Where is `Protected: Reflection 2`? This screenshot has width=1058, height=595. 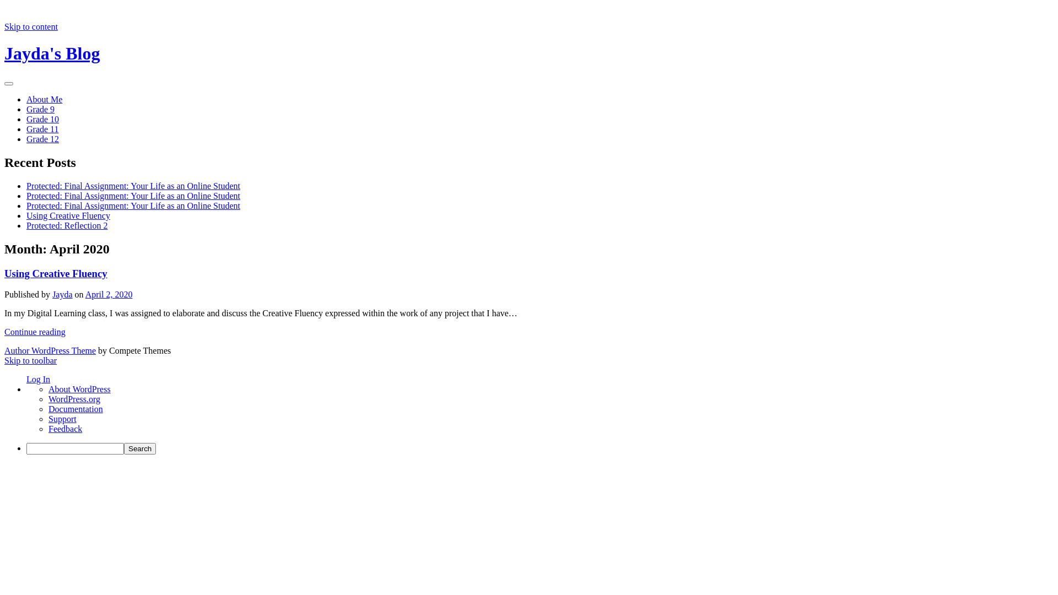
Protected: Reflection 2 is located at coordinates (67, 226).